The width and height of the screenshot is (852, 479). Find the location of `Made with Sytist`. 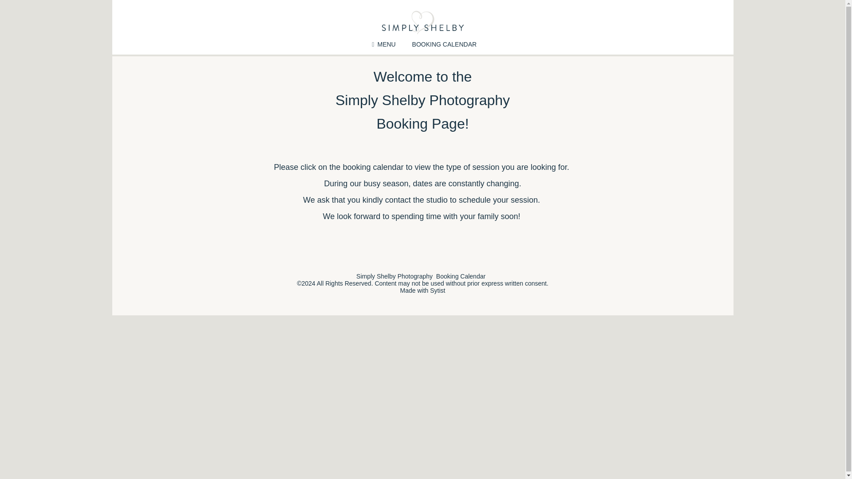

Made with Sytist is located at coordinates (423, 290).